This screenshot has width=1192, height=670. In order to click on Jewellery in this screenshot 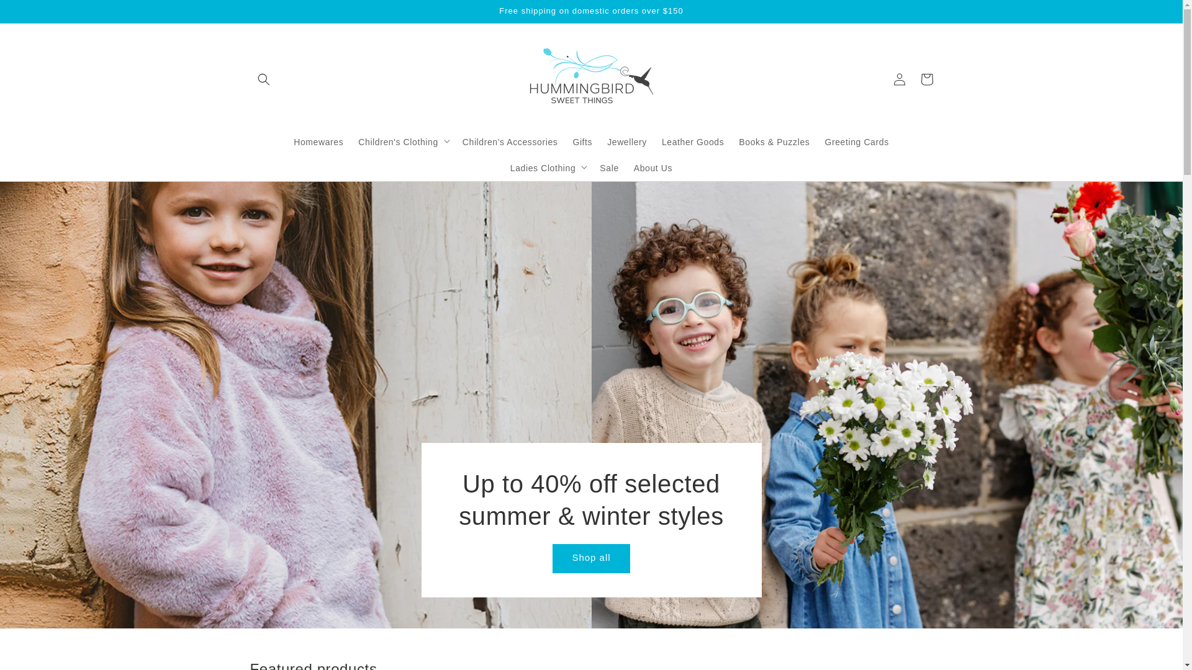, I will do `click(627, 141)`.